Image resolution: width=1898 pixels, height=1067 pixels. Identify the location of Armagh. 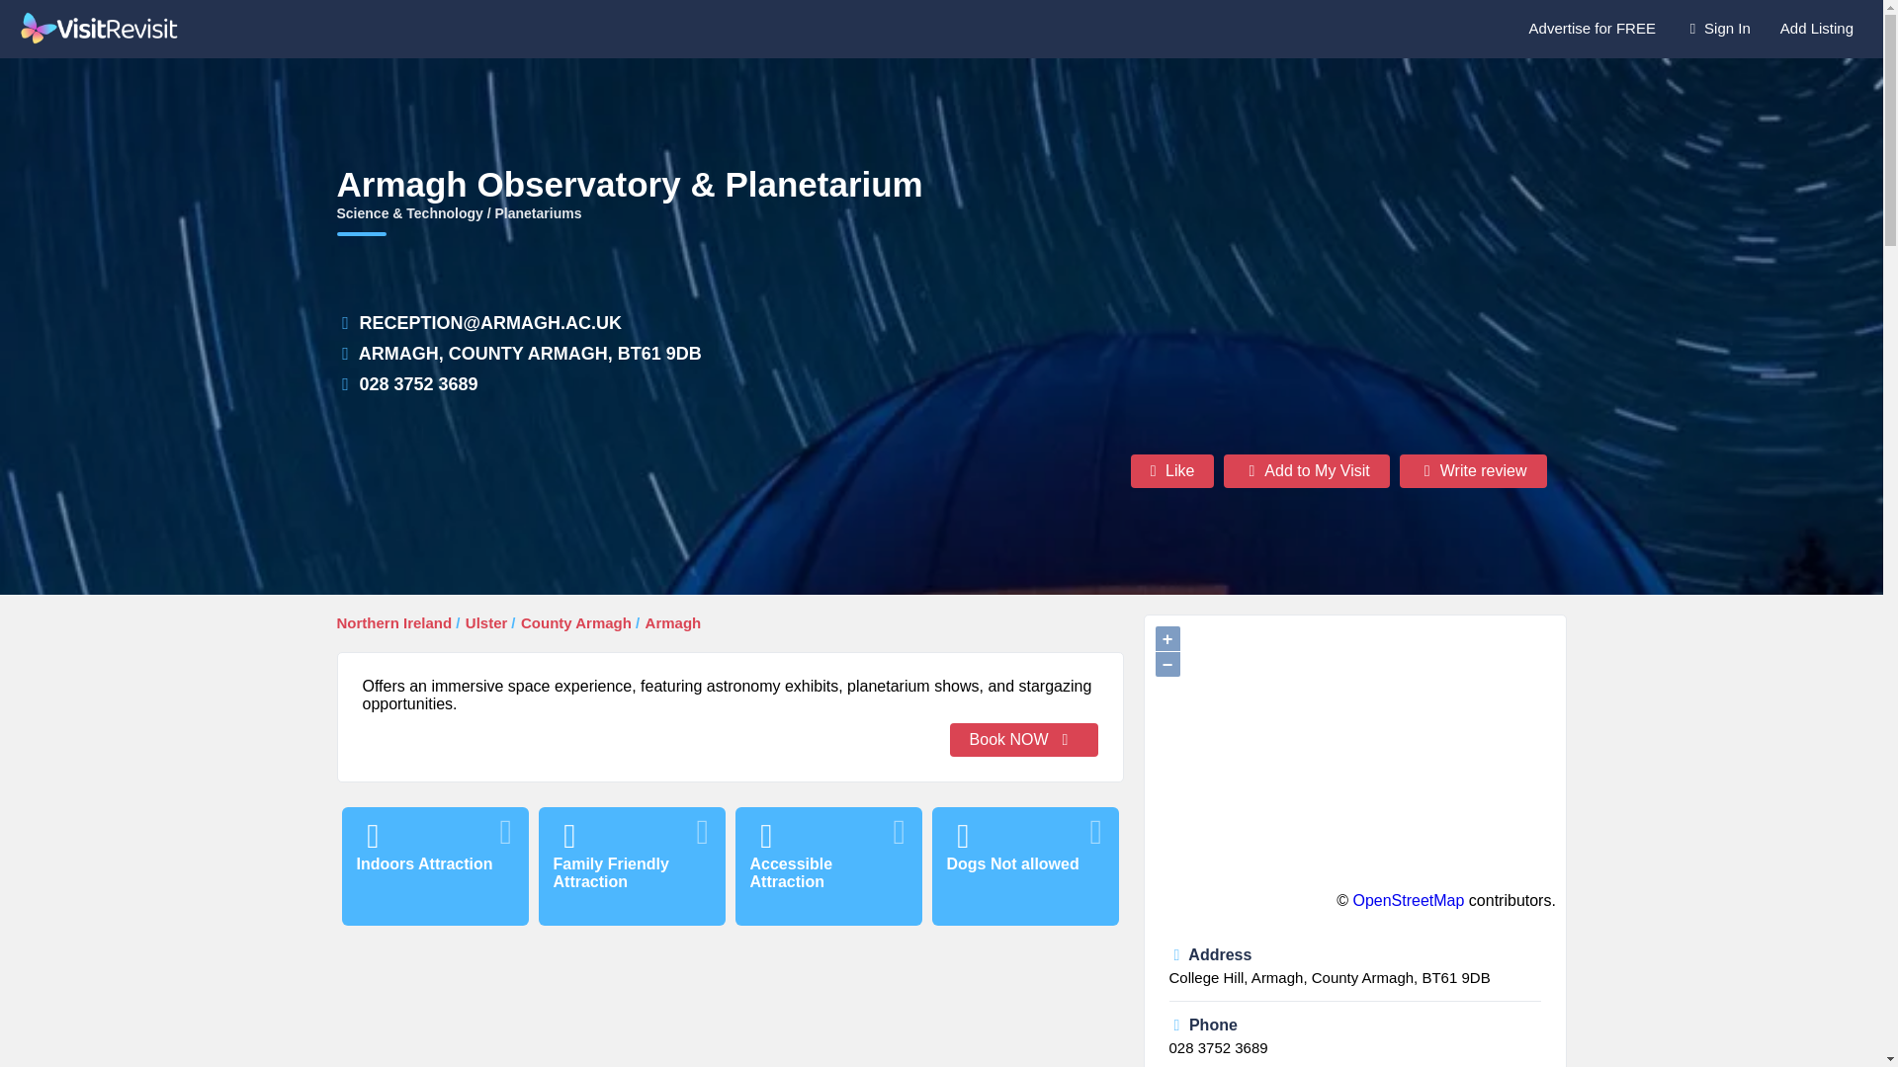
(673, 622).